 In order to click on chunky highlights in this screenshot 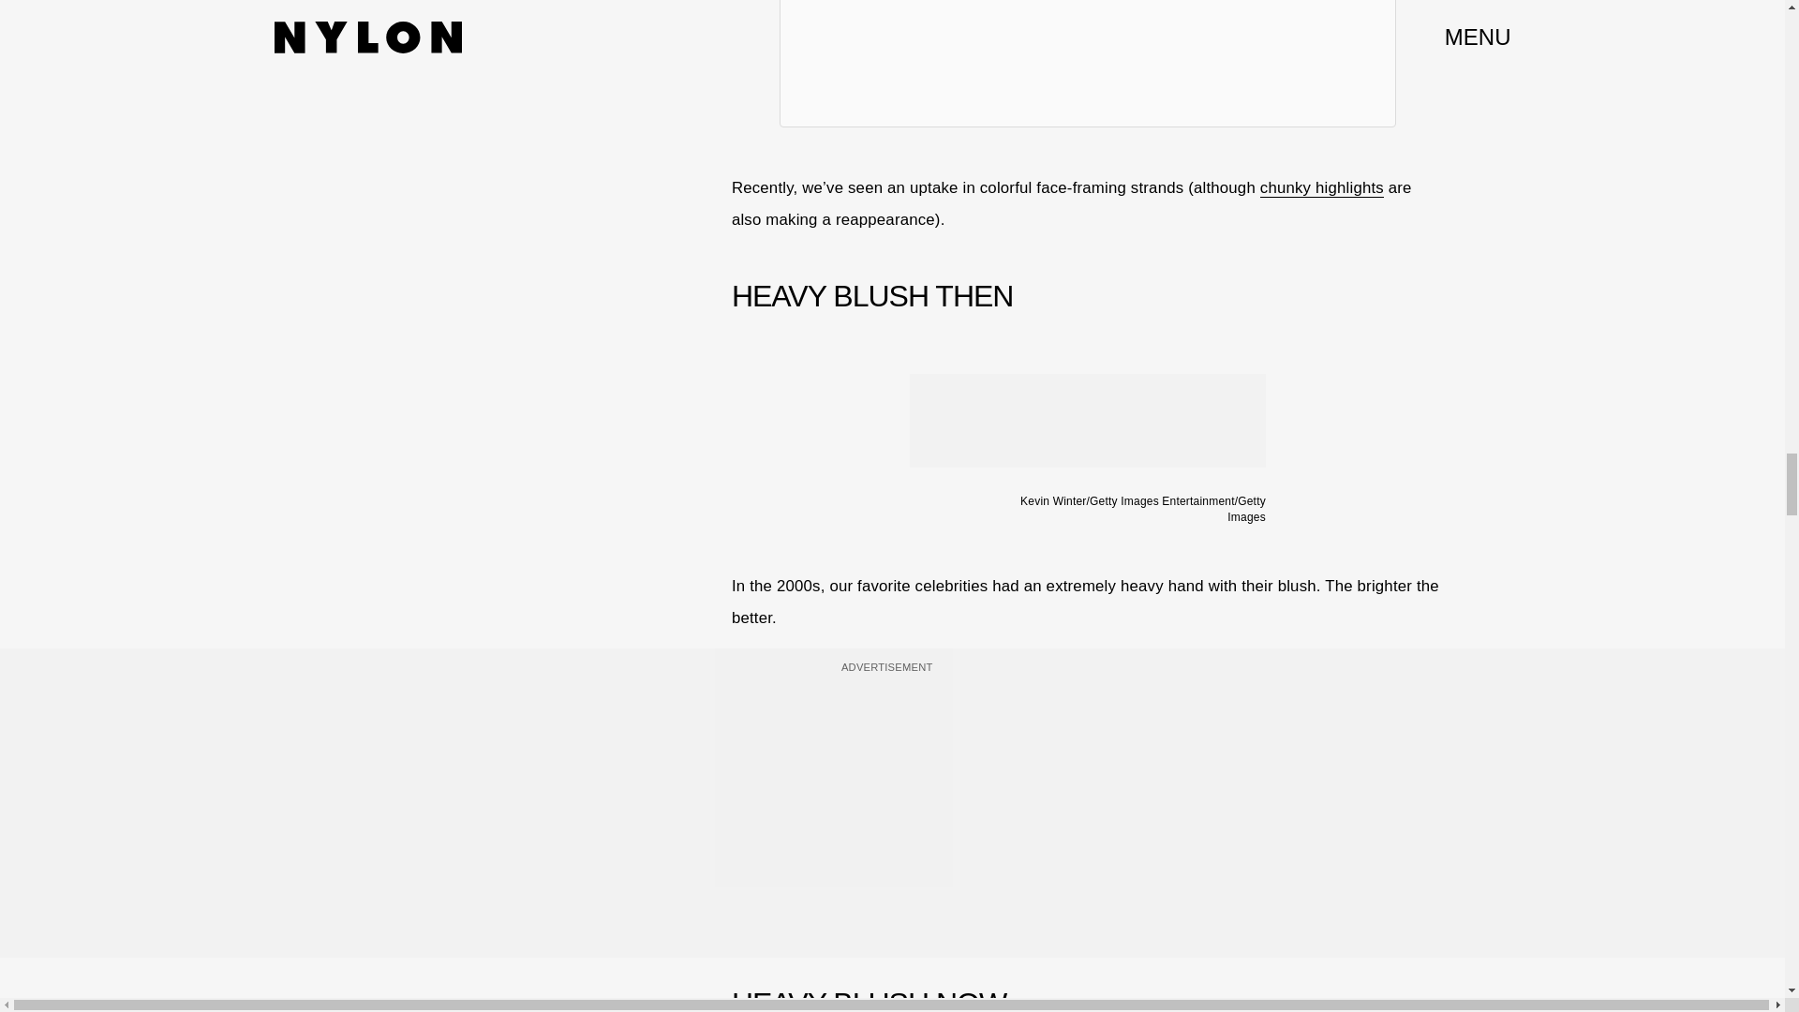, I will do `click(1321, 187)`.